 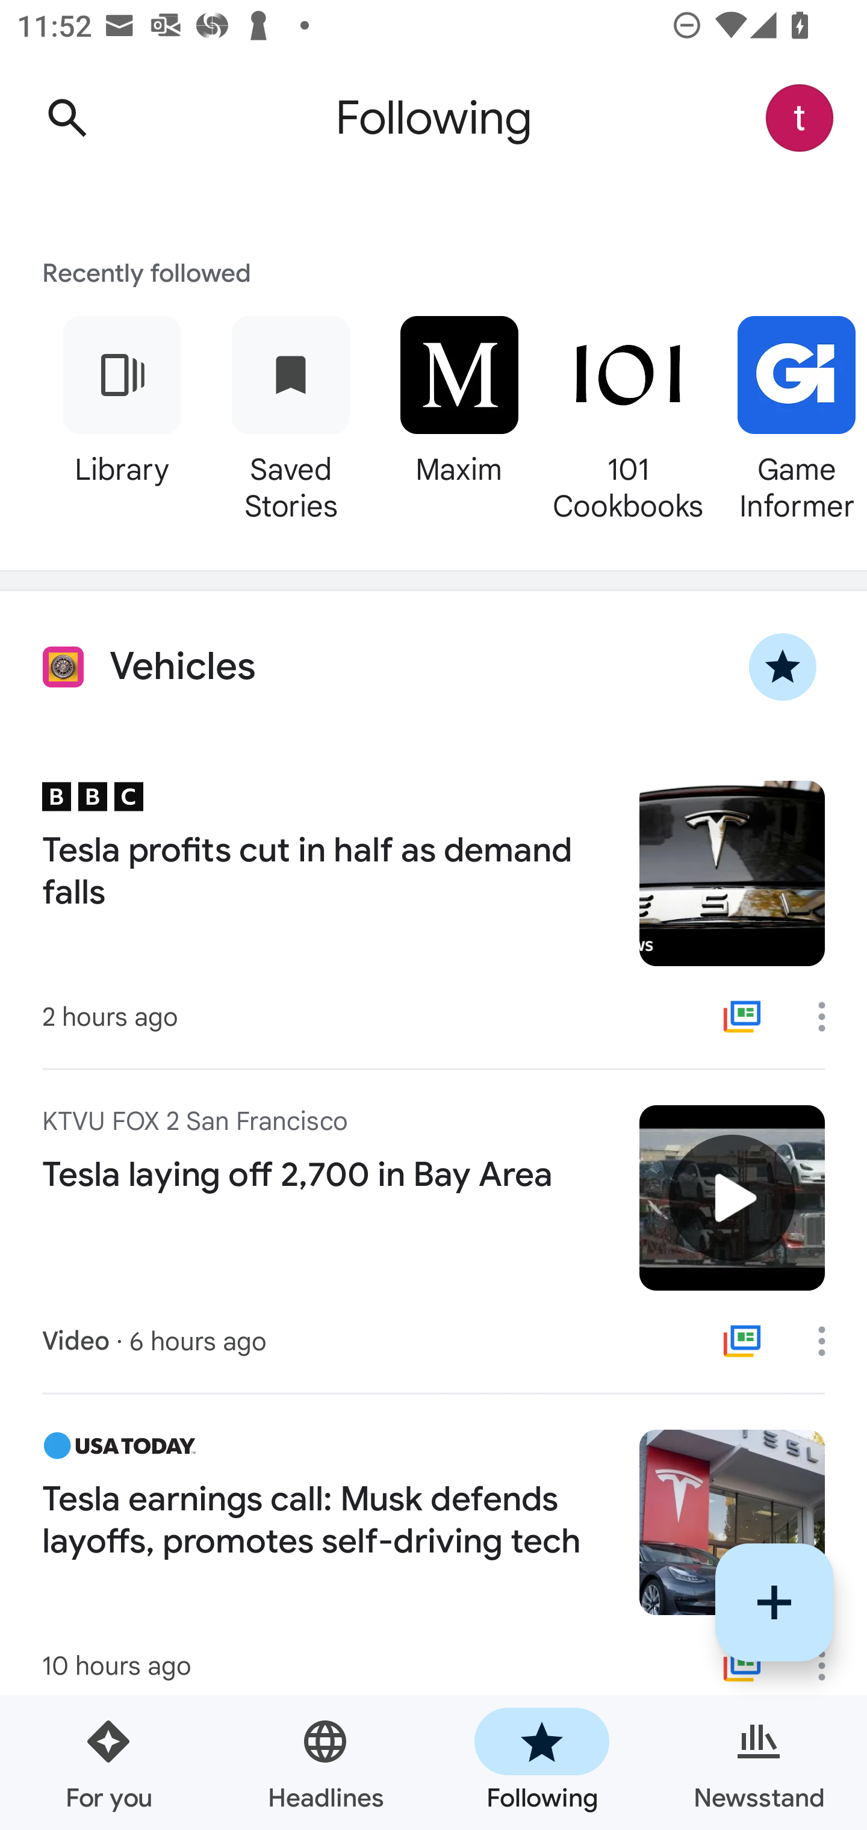 I want to click on Unfollow, so click(x=783, y=667).